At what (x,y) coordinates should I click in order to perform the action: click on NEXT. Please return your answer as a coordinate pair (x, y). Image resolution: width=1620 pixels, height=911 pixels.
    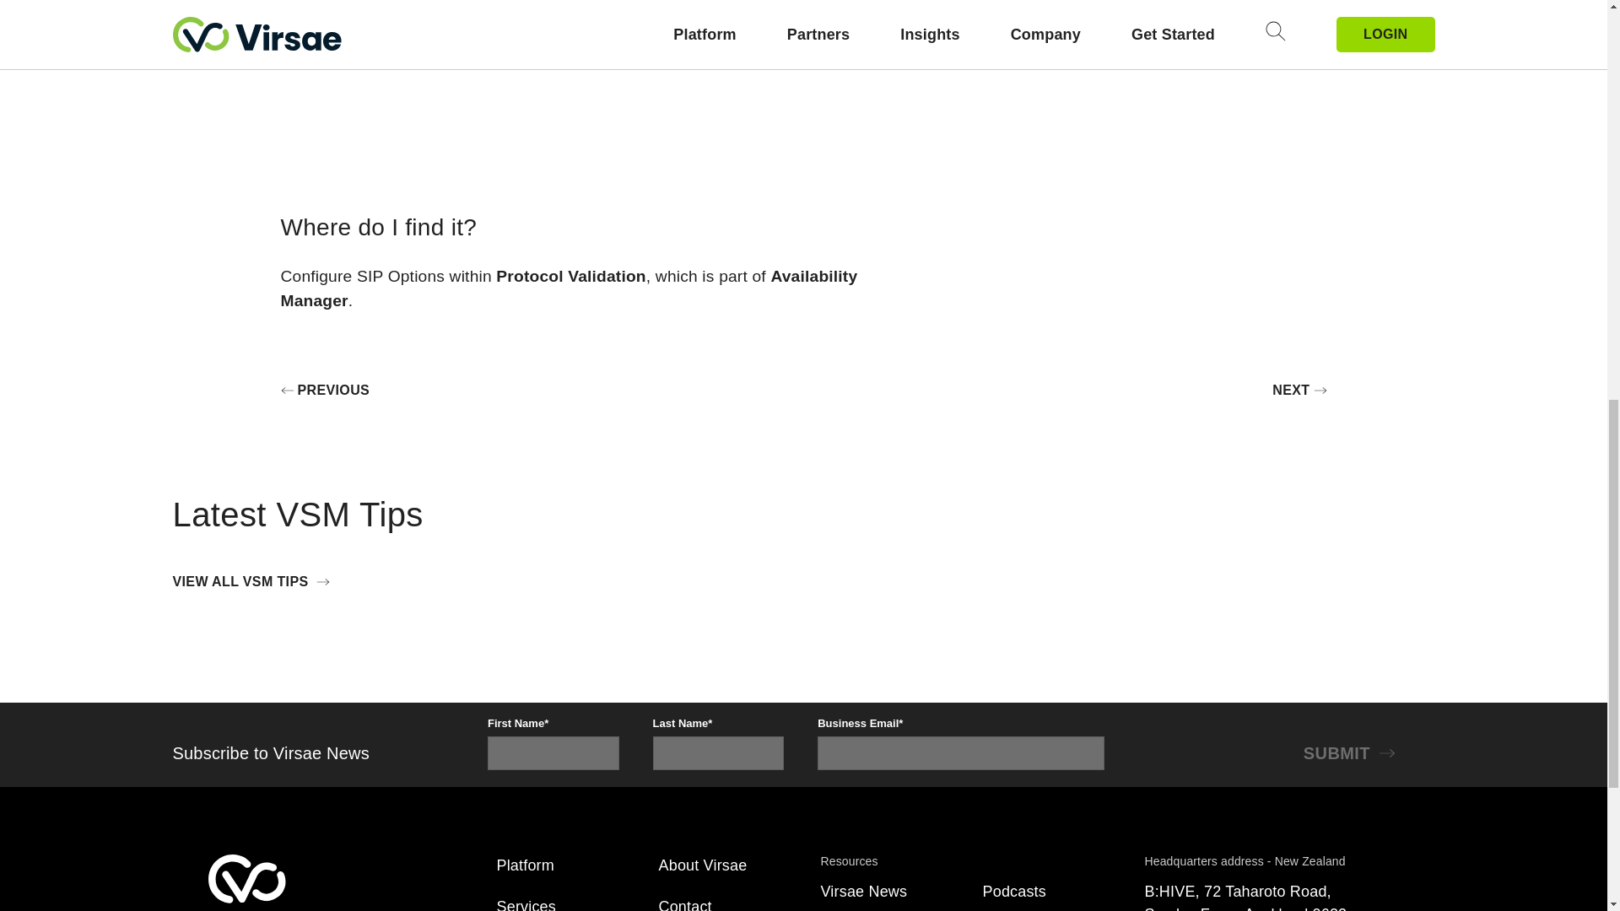
    Looking at the image, I should click on (1299, 391).